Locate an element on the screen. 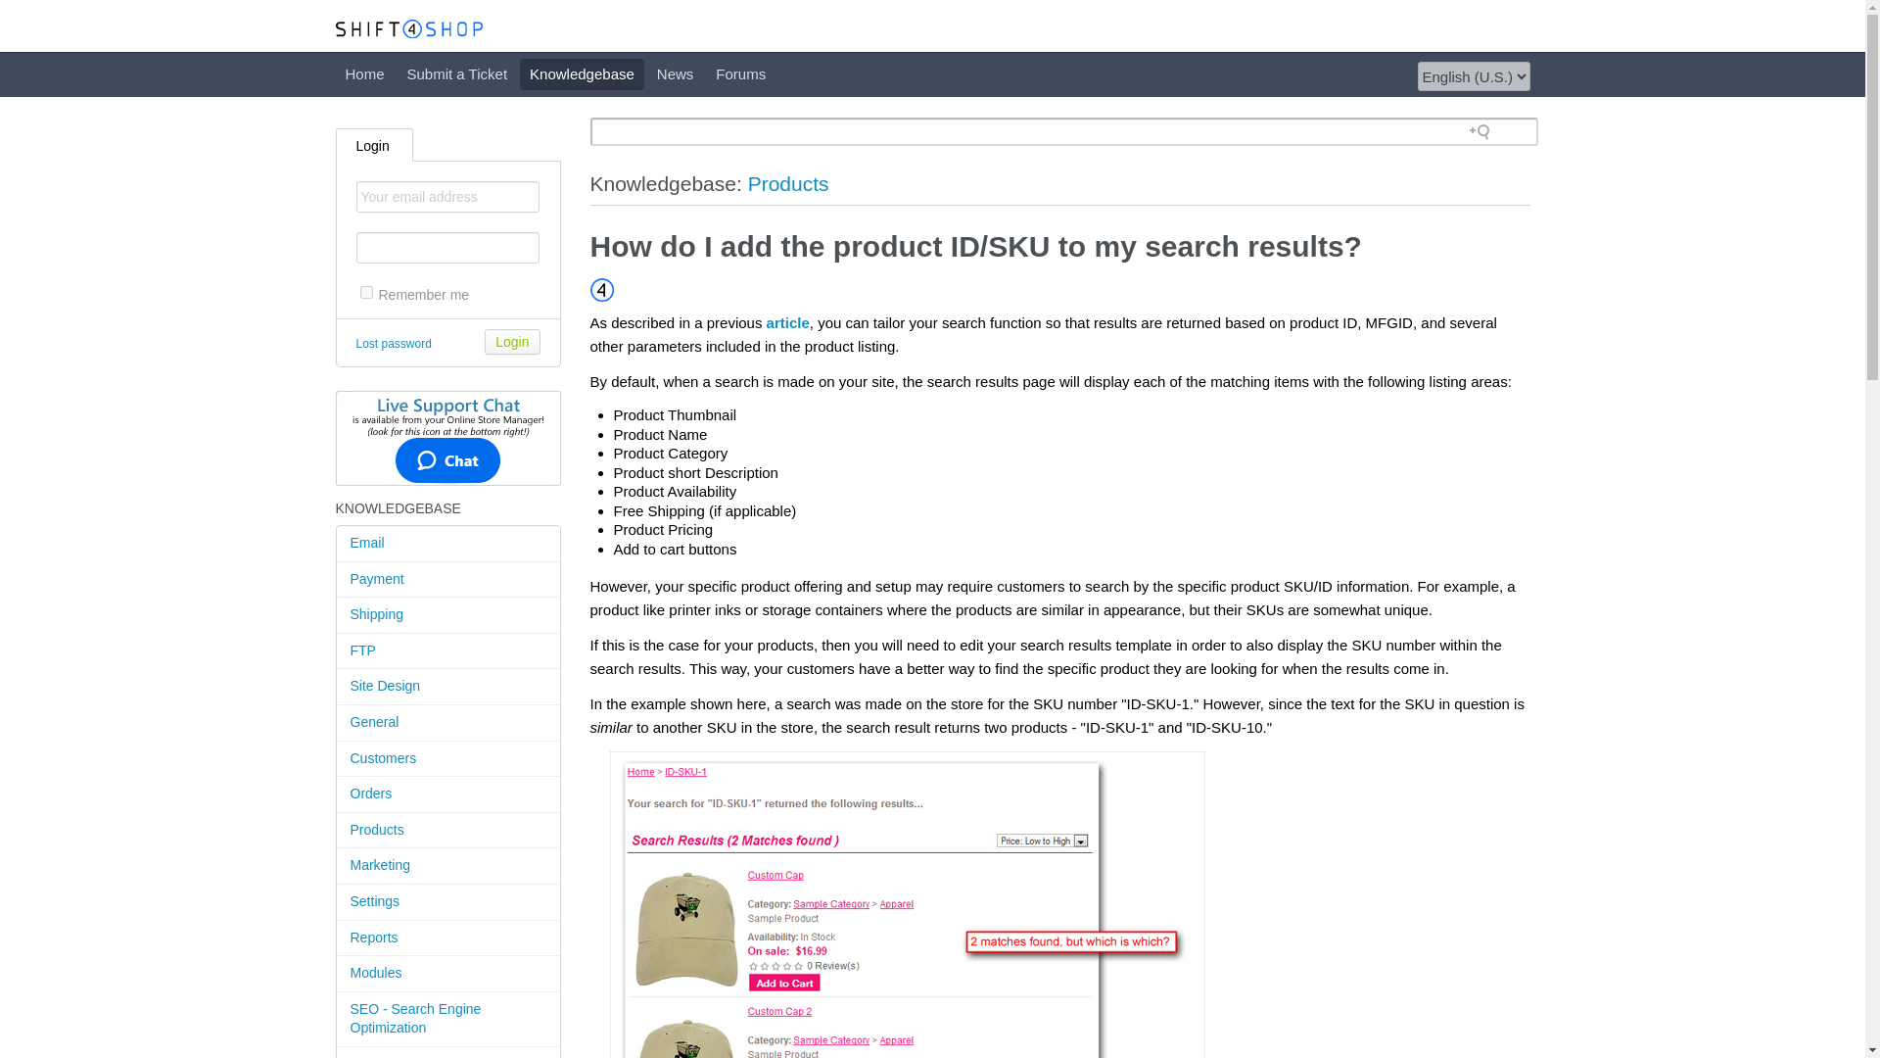 The width and height of the screenshot is (1880, 1058). News is located at coordinates (675, 74).